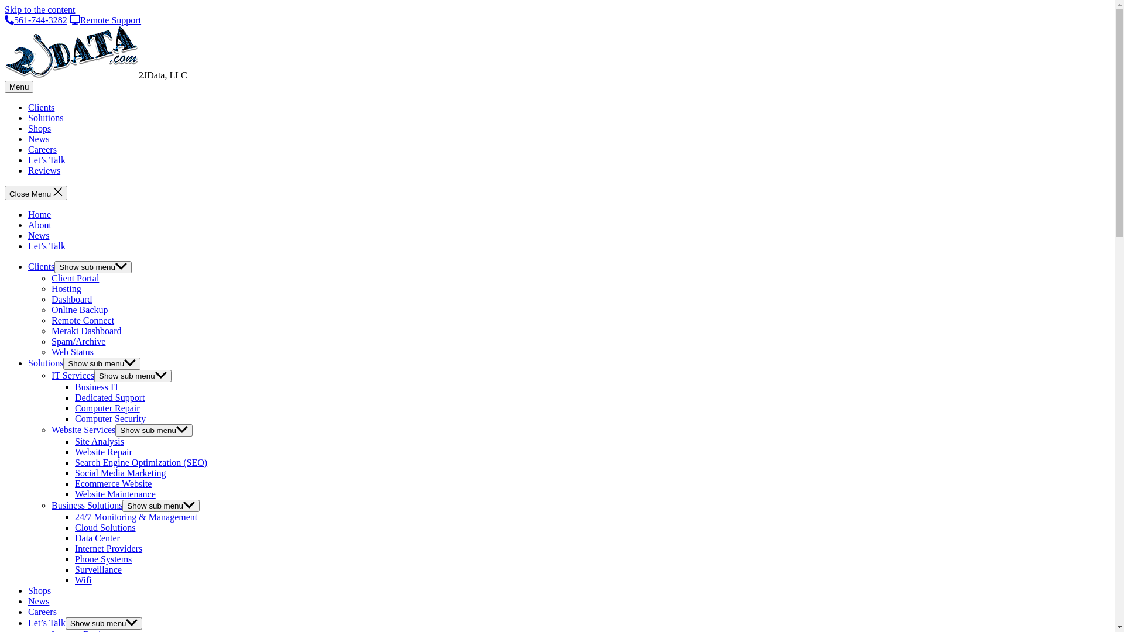 The height and width of the screenshot is (632, 1124). I want to click on Home, so click(40, 214).